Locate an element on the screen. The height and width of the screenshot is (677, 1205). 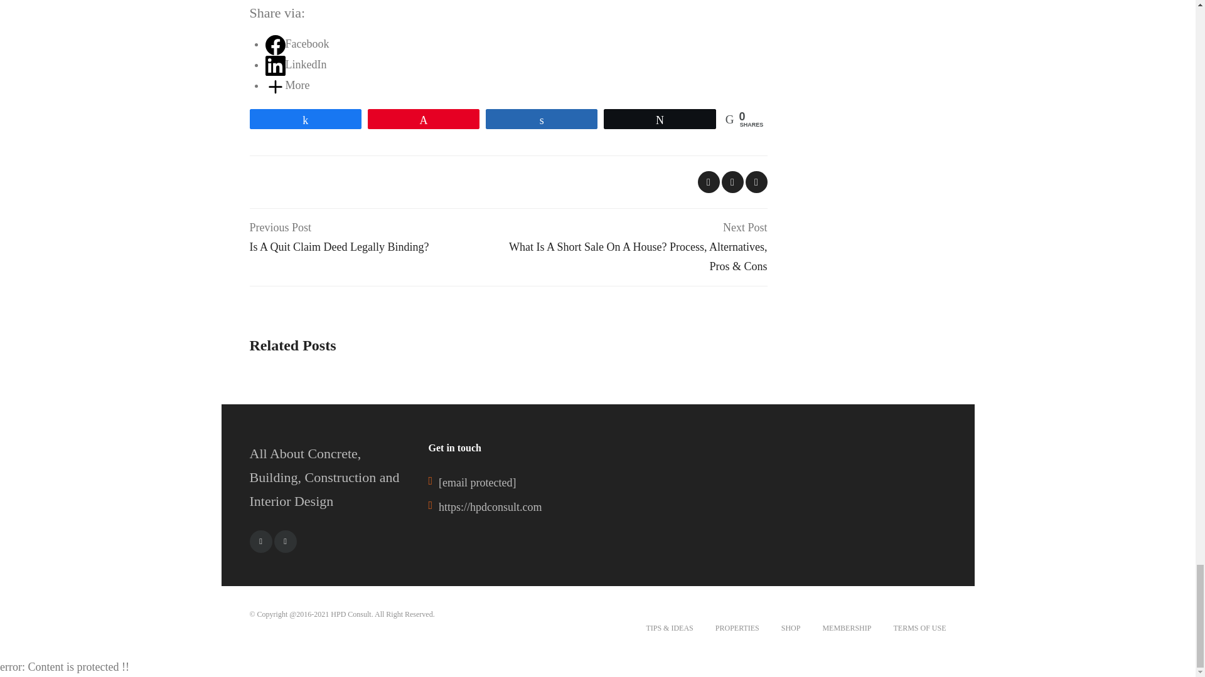
More is located at coordinates (287, 85).